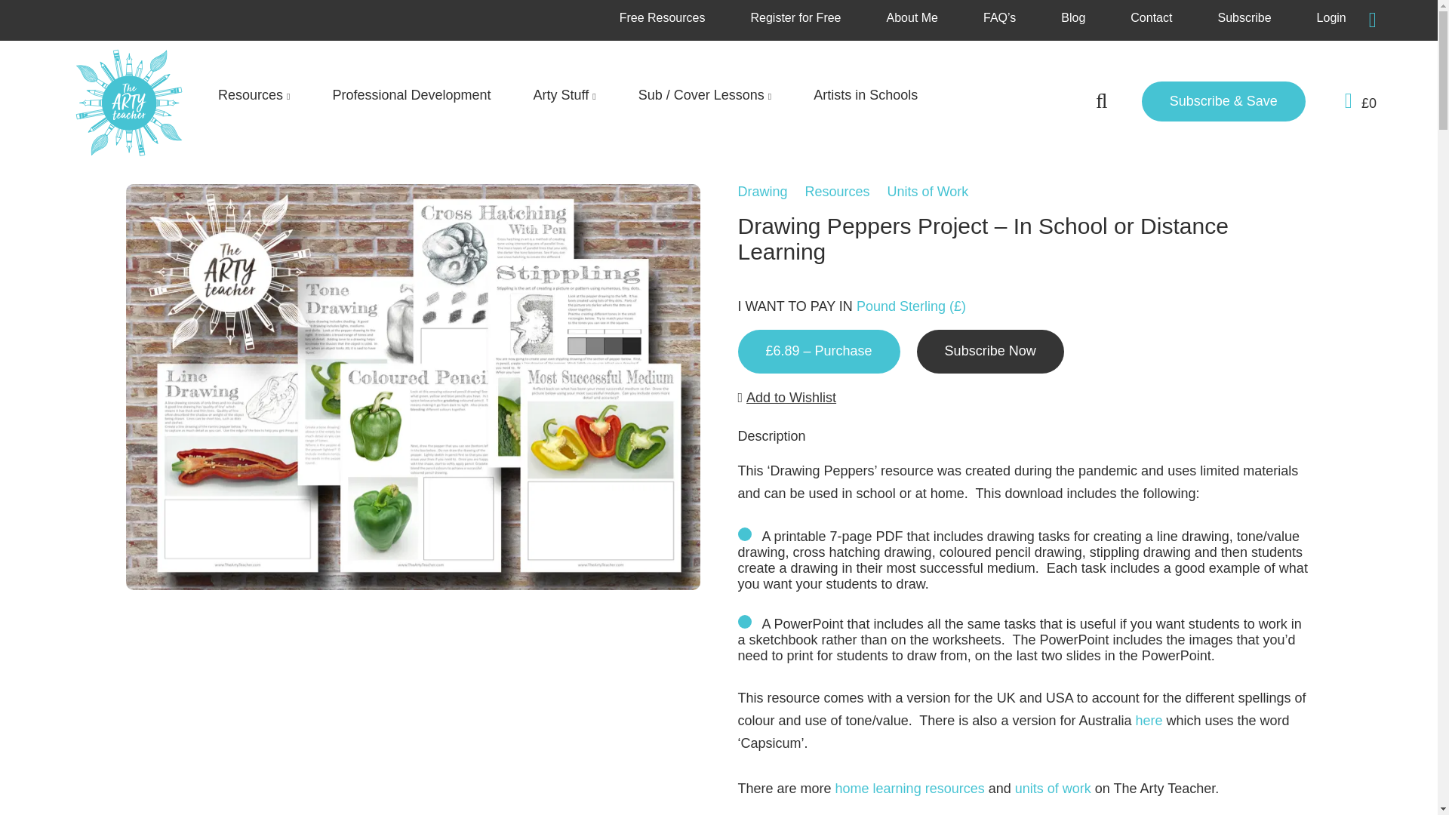 The height and width of the screenshot is (815, 1449). Describe the element at coordinates (795, 18) in the screenshot. I see `Register for Free` at that location.